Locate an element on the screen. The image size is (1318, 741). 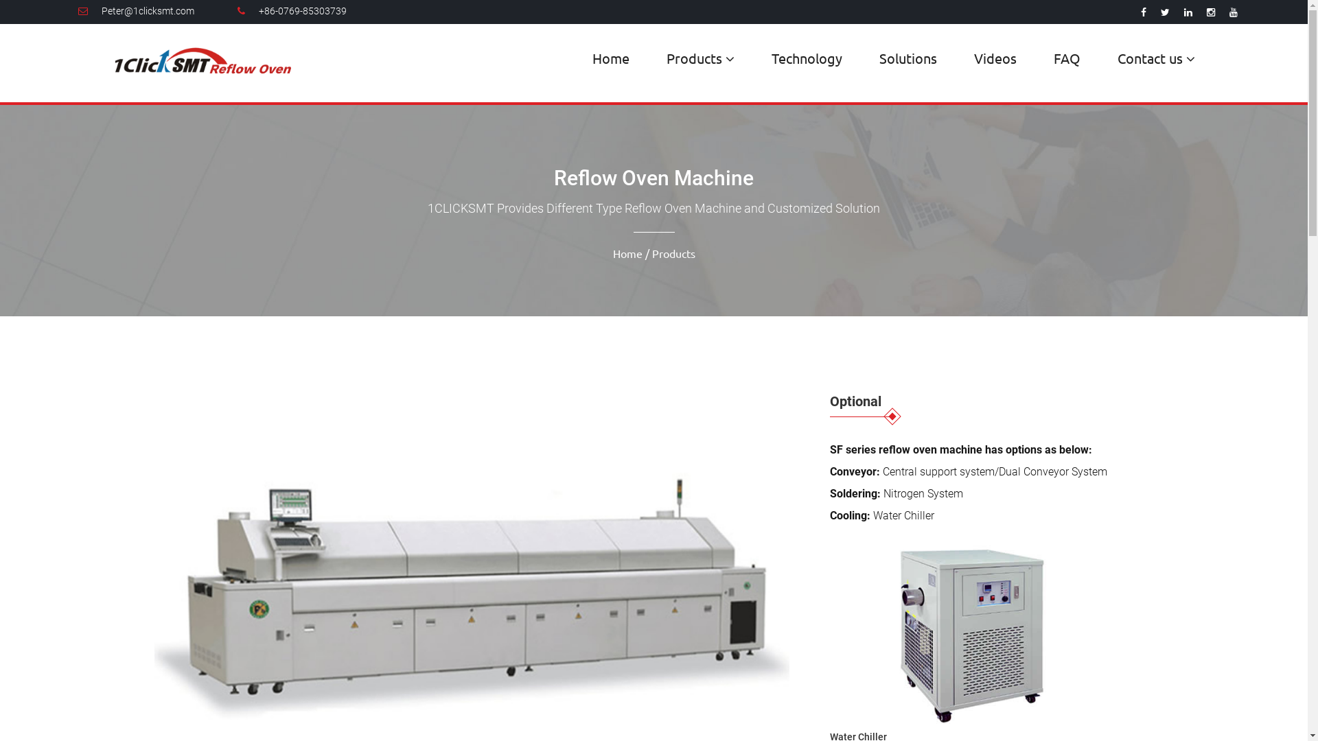
Home is located at coordinates (611, 58).